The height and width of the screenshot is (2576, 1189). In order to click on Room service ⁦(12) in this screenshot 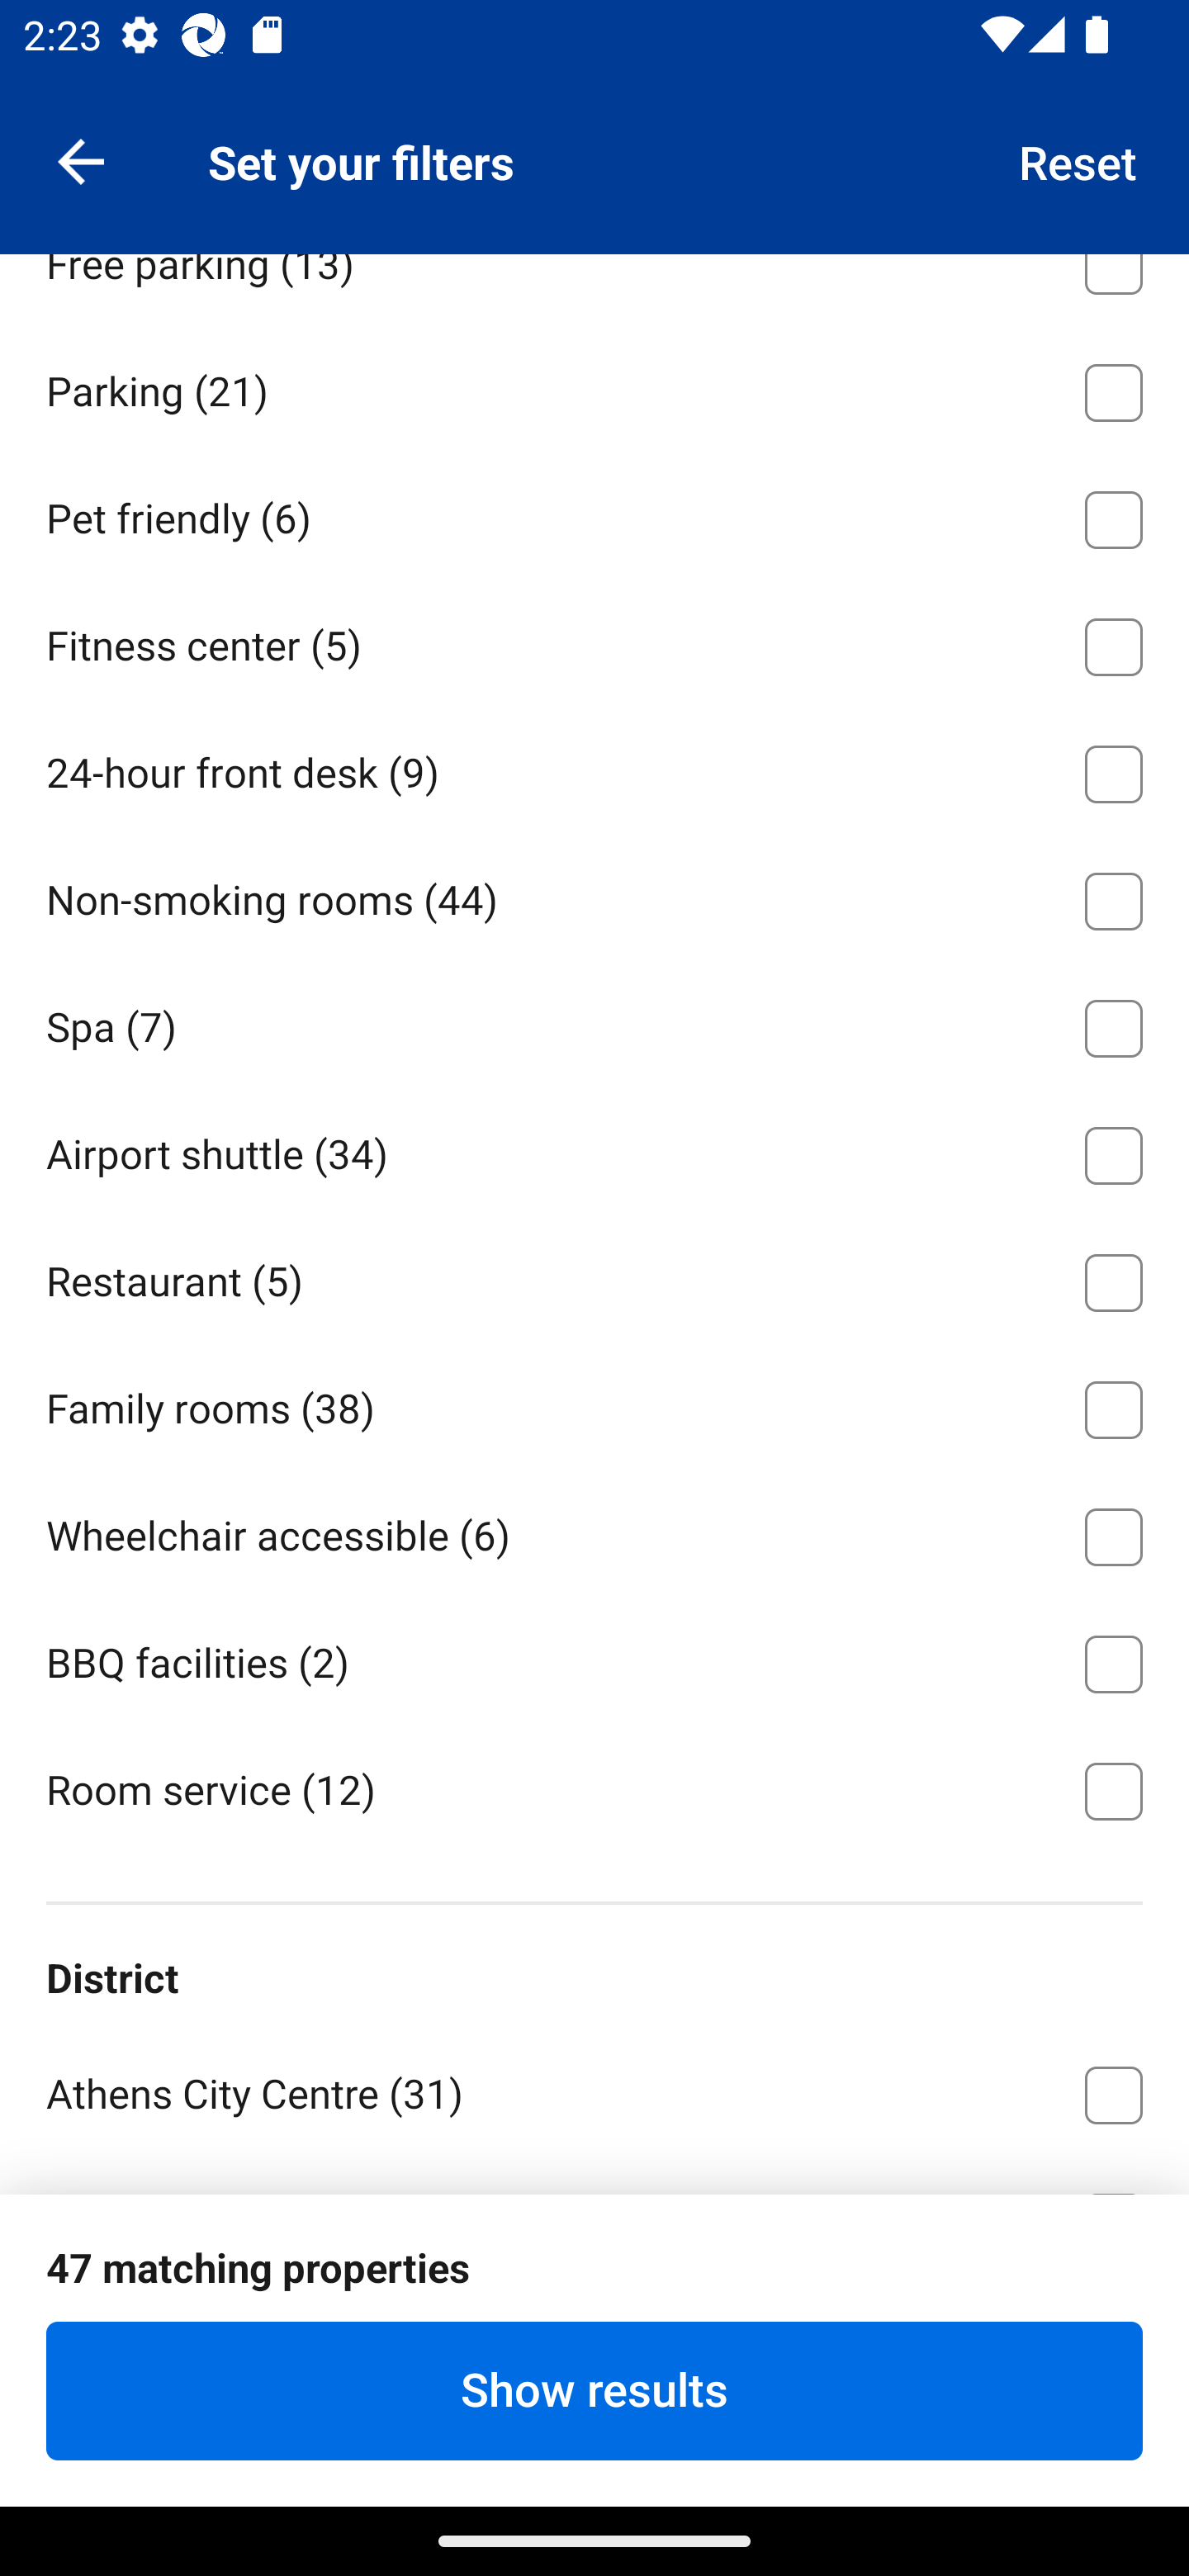, I will do `click(594, 1788)`.